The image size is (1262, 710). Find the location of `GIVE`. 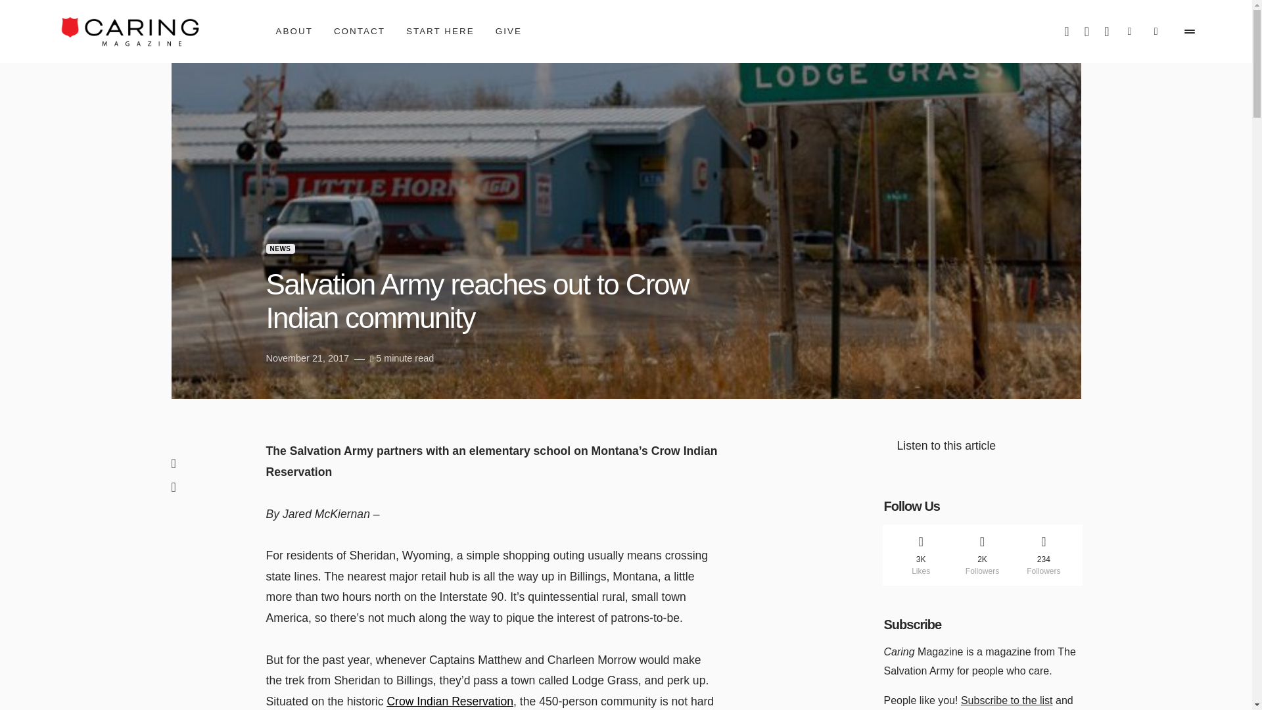

GIVE is located at coordinates (509, 32).